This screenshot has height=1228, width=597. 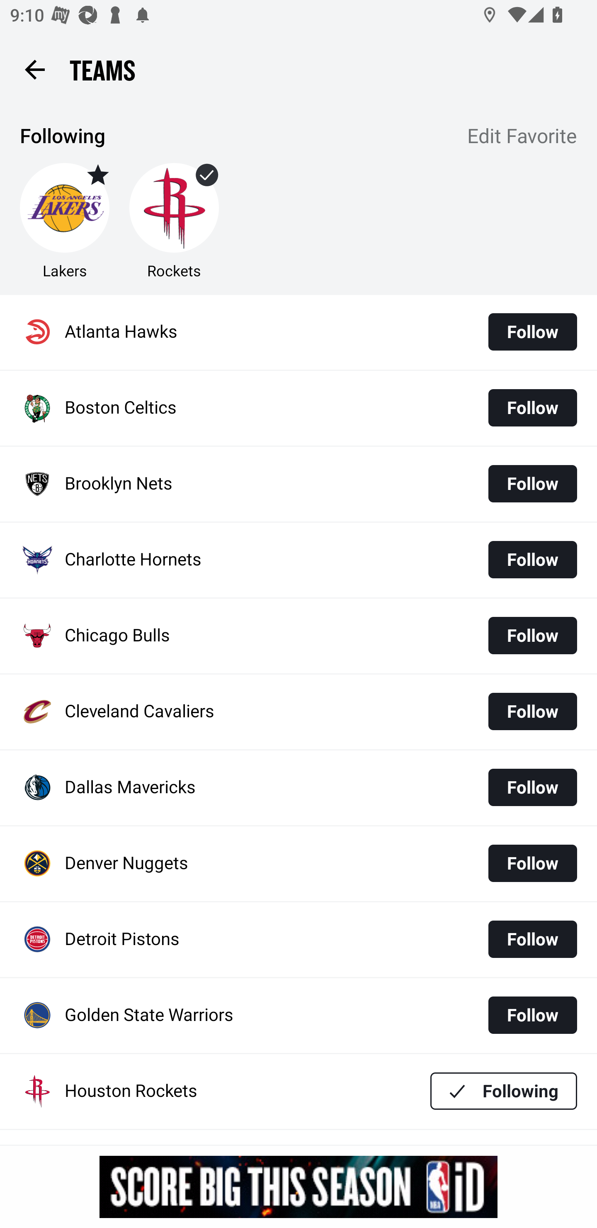 I want to click on g5nqqygr7owph, so click(x=298, y=1187).